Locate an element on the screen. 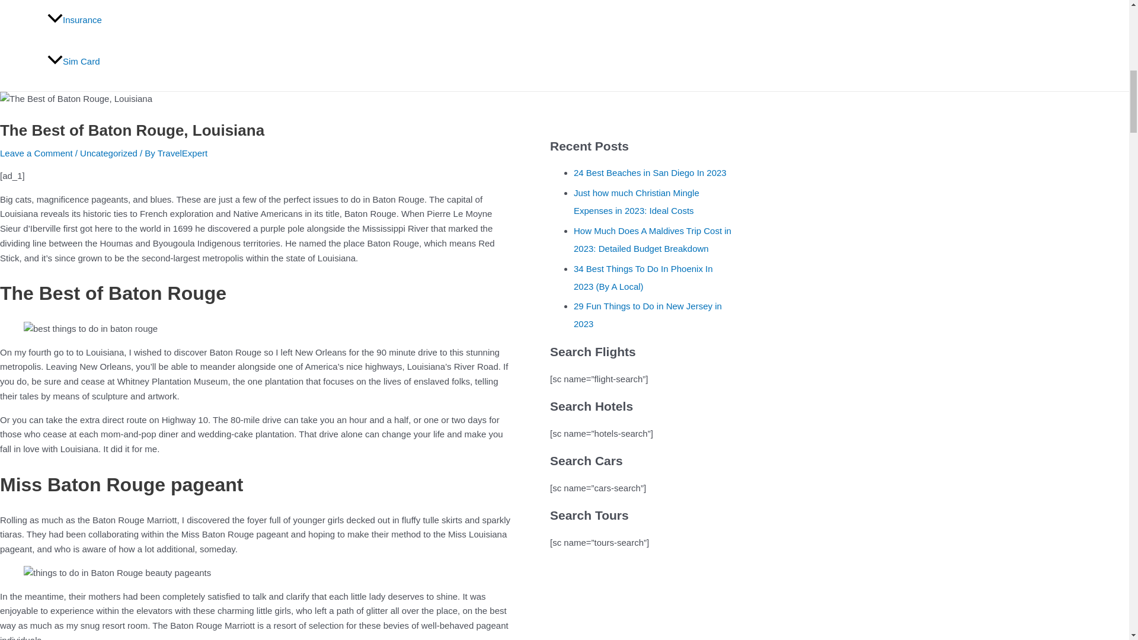  Insurance is located at coordinates (92, 20).